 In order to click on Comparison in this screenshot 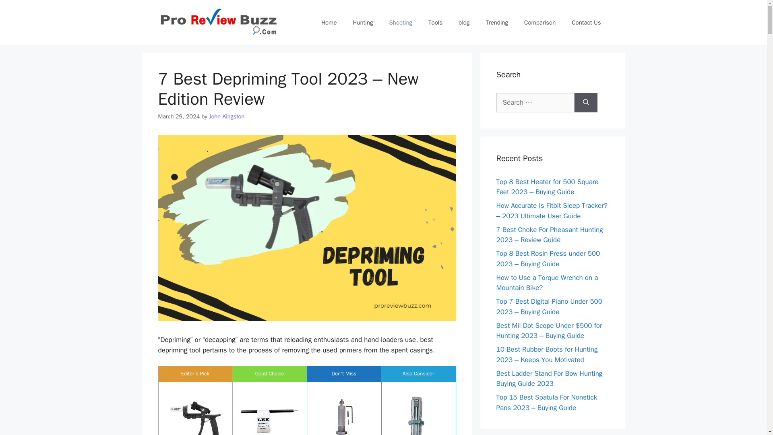, I will do `click(539, 23)`.